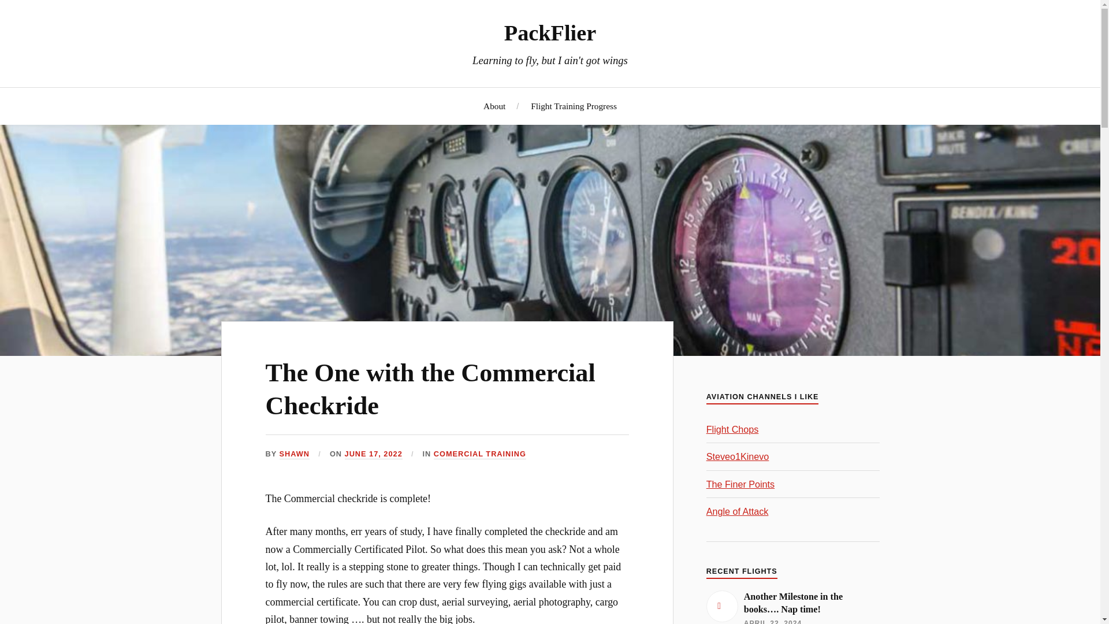  What do you see at coordinates (550, 32) in the screenshot?
I see `PackFlier` at bounding box center [550, 32].